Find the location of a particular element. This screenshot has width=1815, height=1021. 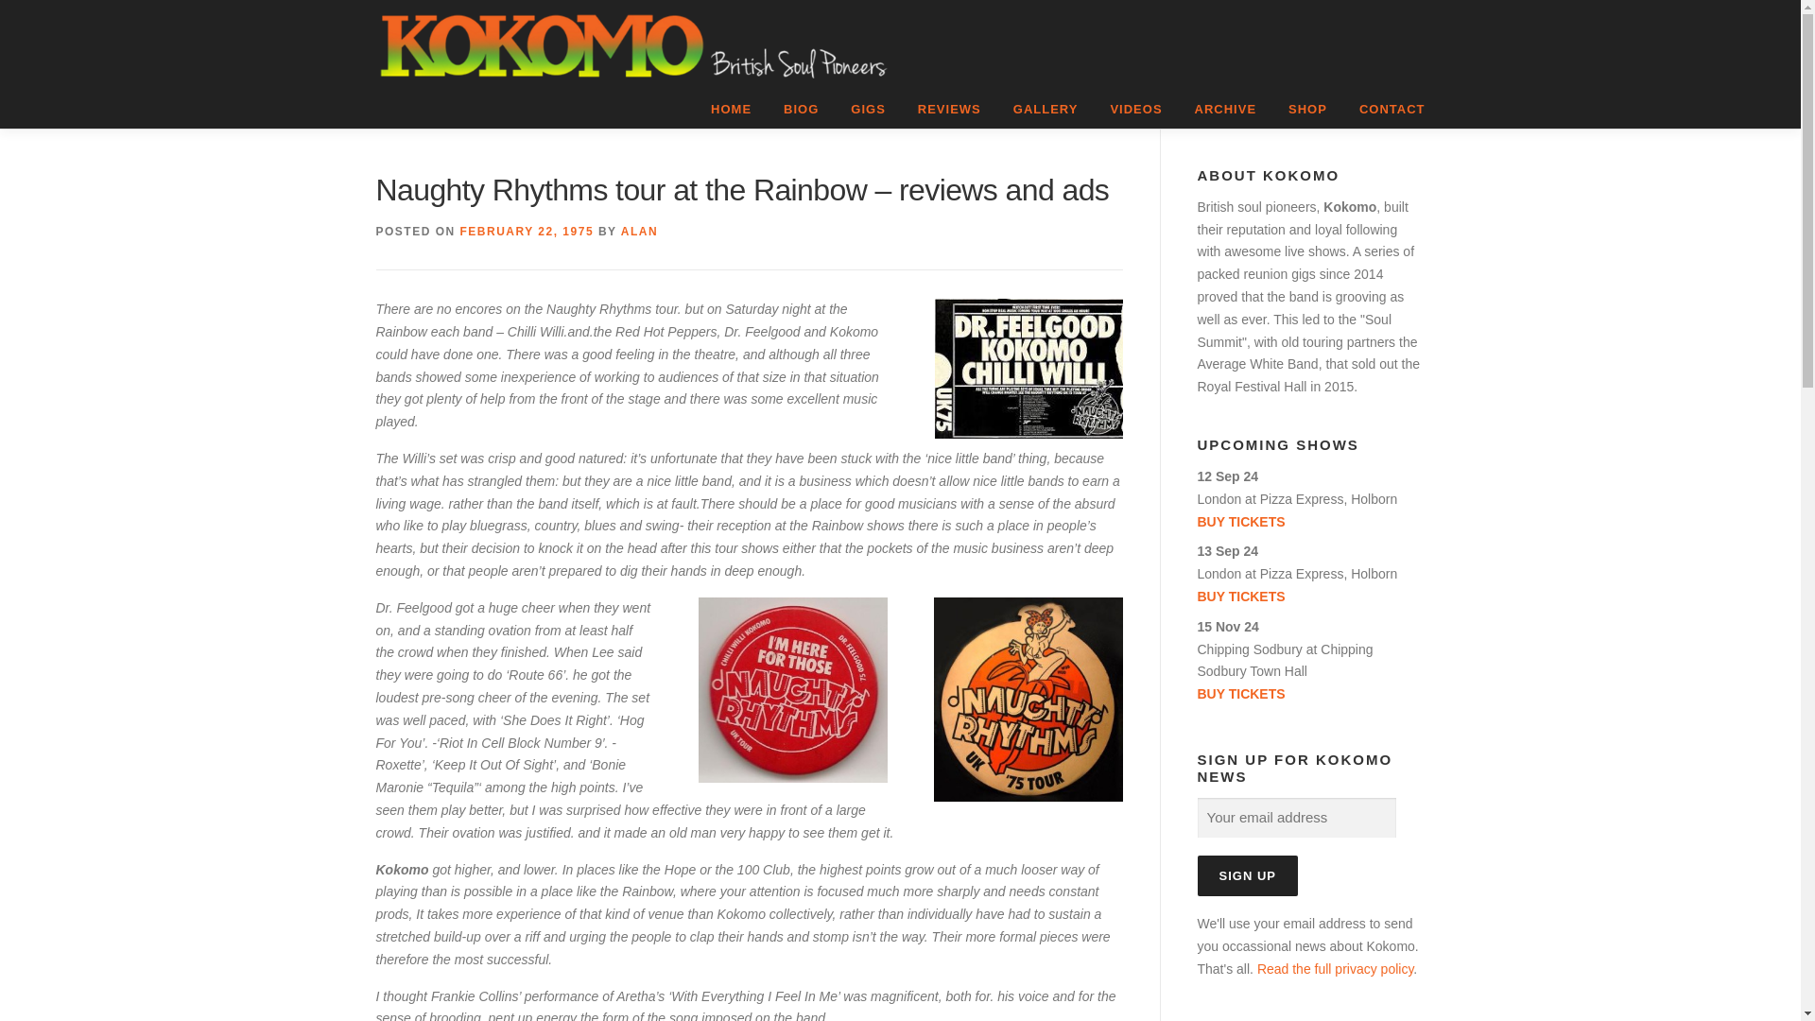

ARCHIVE is located at coordinates (1225, 110).